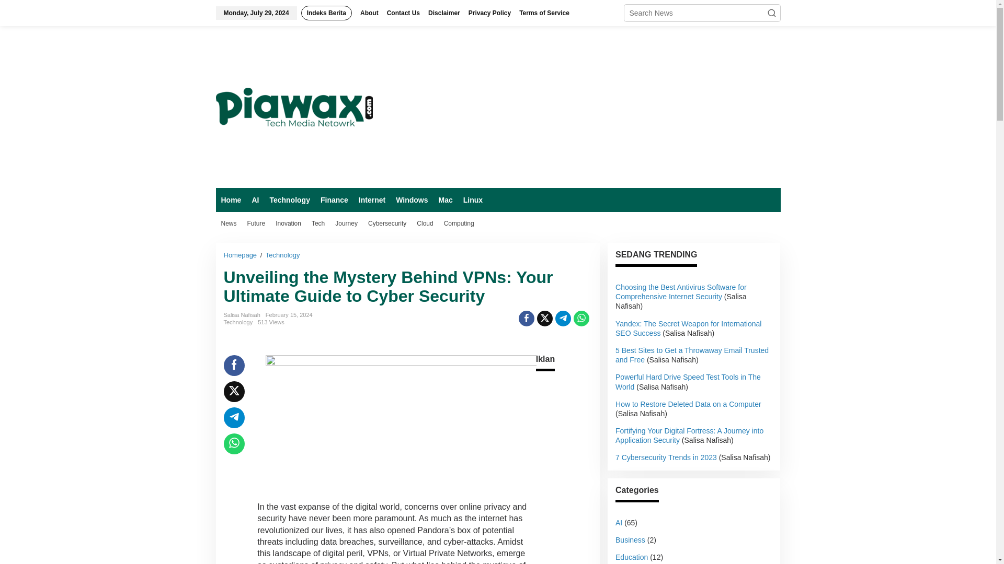  What do you see at coordinates (294, 107) in the screenshot?
I see `Piawax` at bounding box center [294, 107].